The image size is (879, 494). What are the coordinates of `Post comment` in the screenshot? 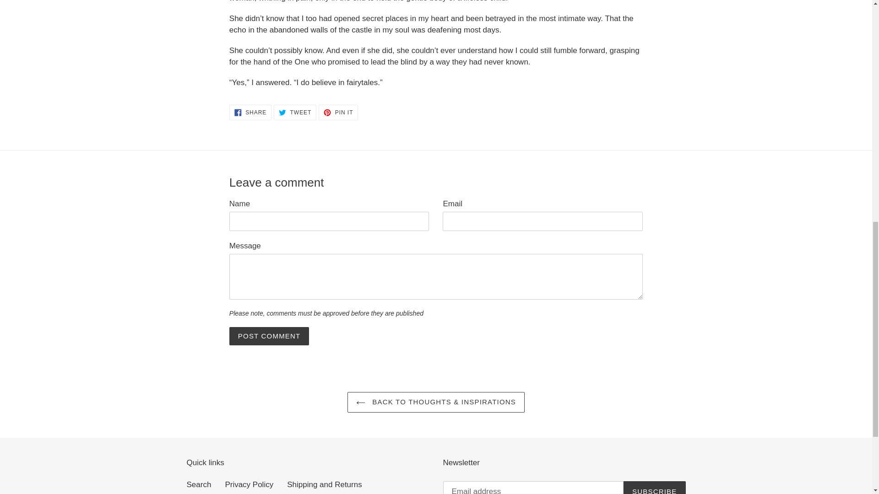 It's located at (269, 336).